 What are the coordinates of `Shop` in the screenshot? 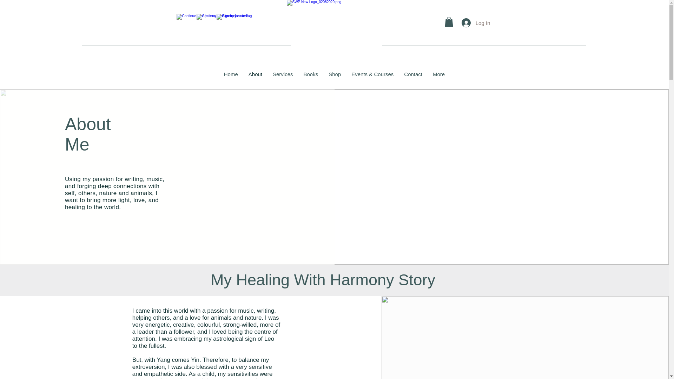 It's located at (335, 77).